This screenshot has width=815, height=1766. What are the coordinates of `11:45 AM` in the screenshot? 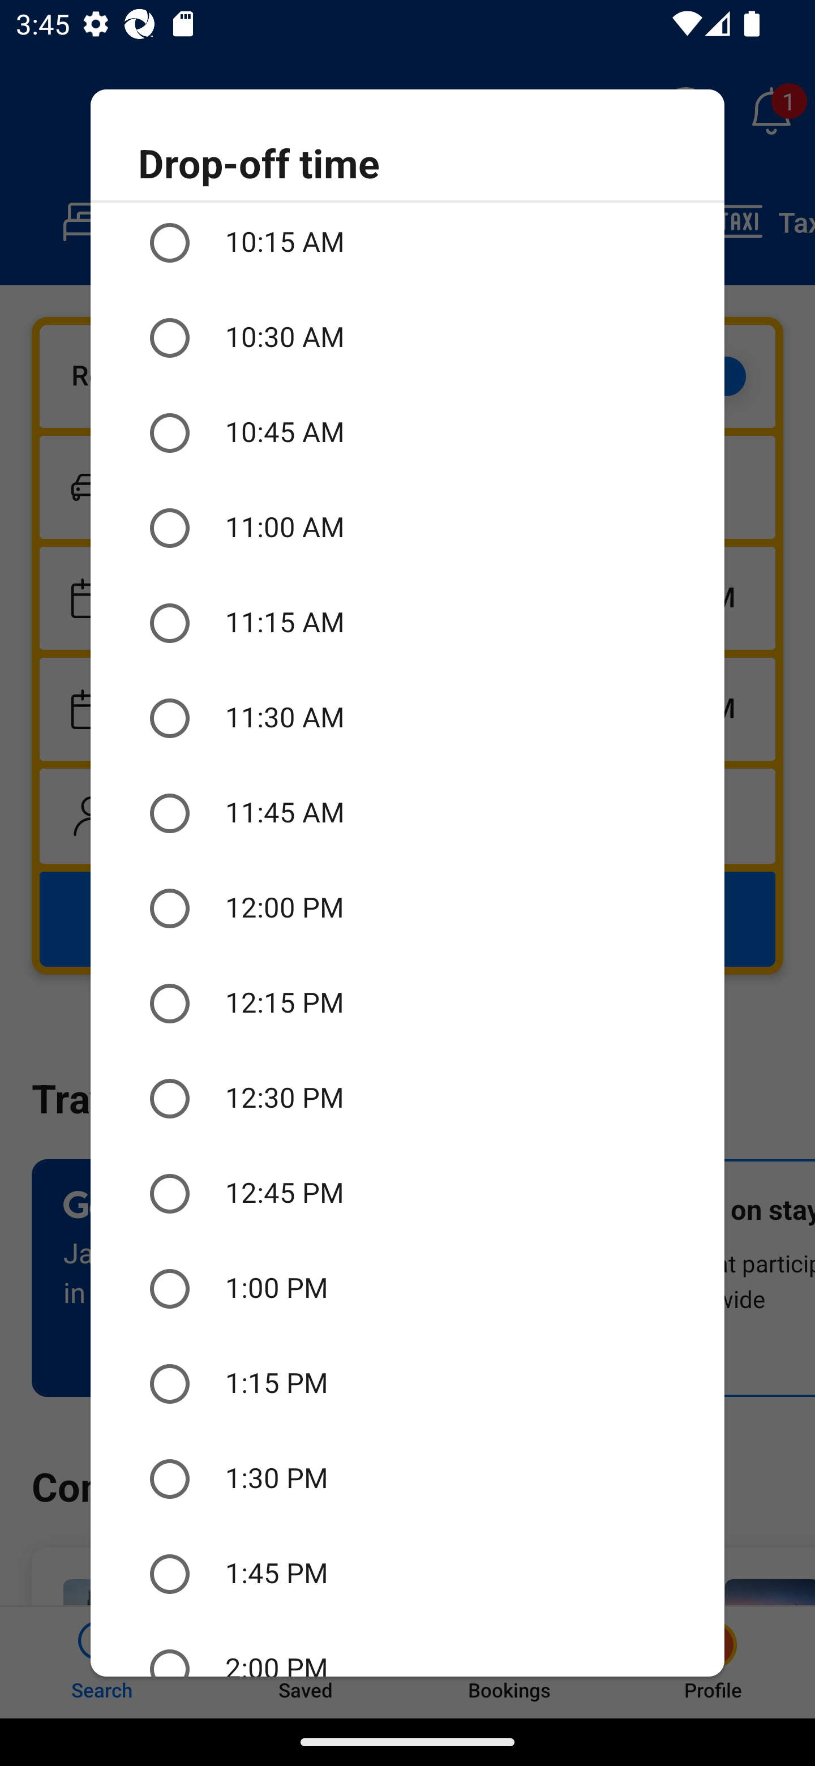 It's located at (407, 814).